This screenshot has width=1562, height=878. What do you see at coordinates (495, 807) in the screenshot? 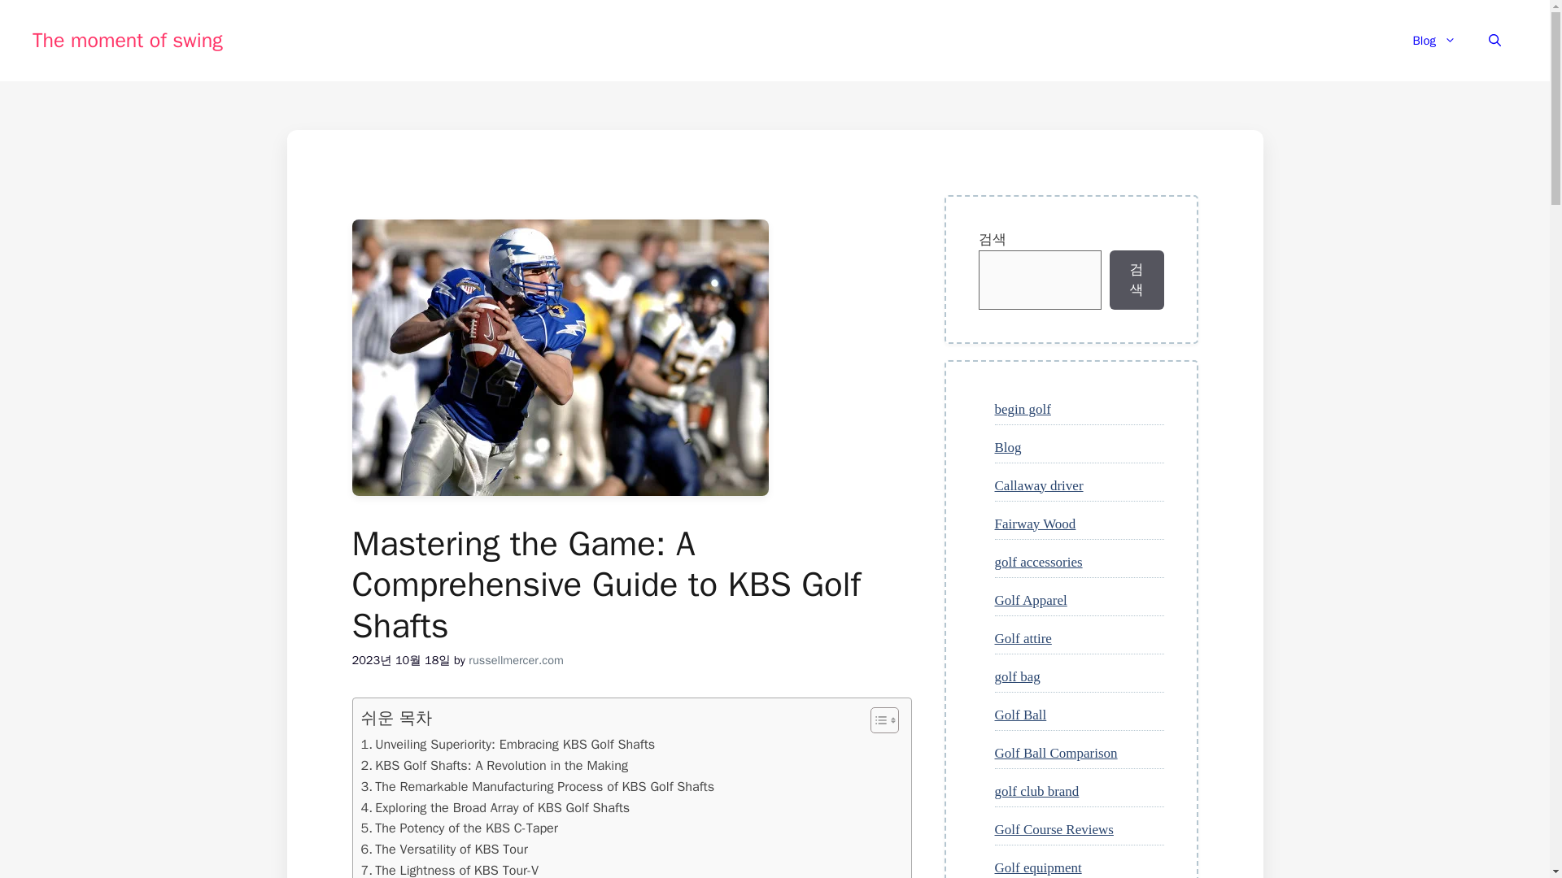
I see `Exploring the Broad Array of KBS Golf Shafts` at bounding box center [495, 807].